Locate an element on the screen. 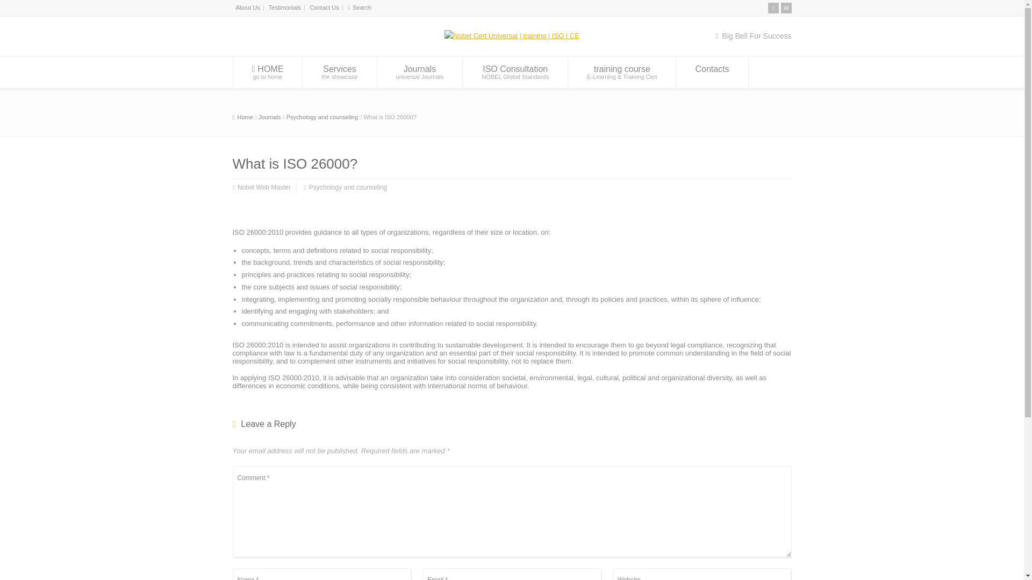  Email is located at coordinates (268, 72).